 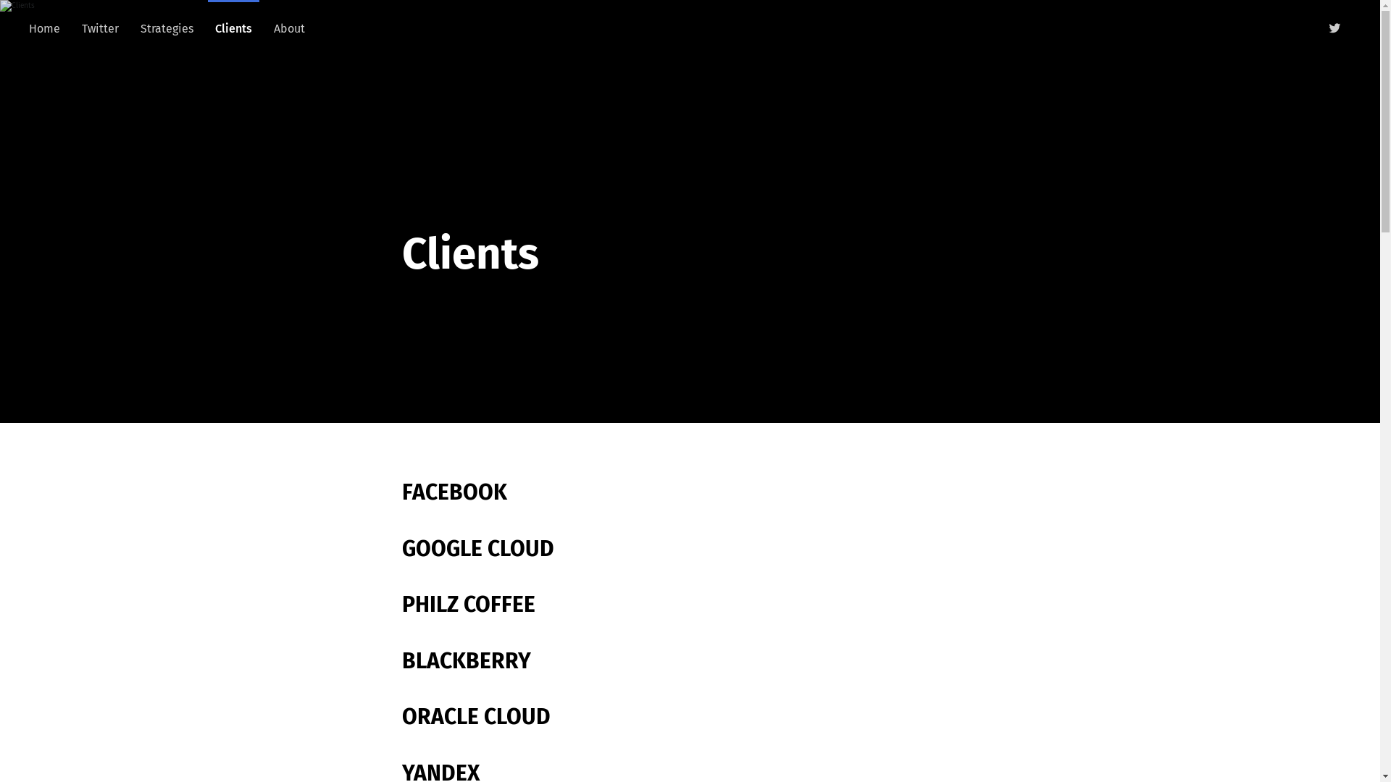 What do you see at coordinates (290, 29) in the screenshot?
I see `About` at bounding box center [290, 29].